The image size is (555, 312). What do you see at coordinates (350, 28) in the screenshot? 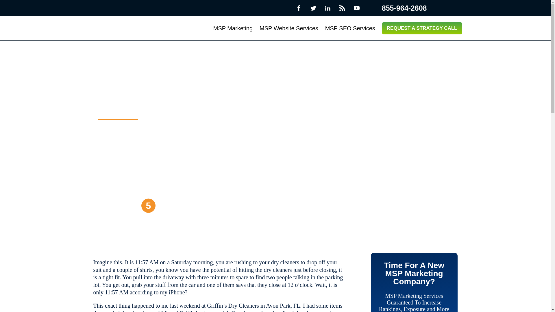
I see `MSP SEO Services` at bounding box center [350, 28].